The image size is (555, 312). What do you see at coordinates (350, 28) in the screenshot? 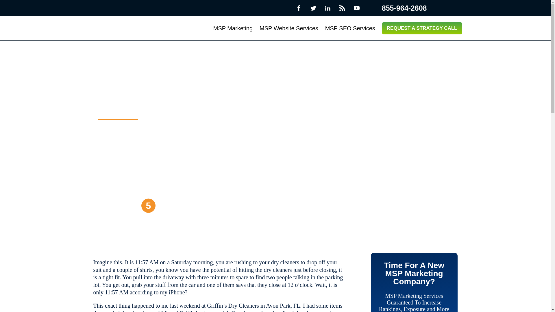
I see `MSP SEO Services` at bounding box center [350, 28].